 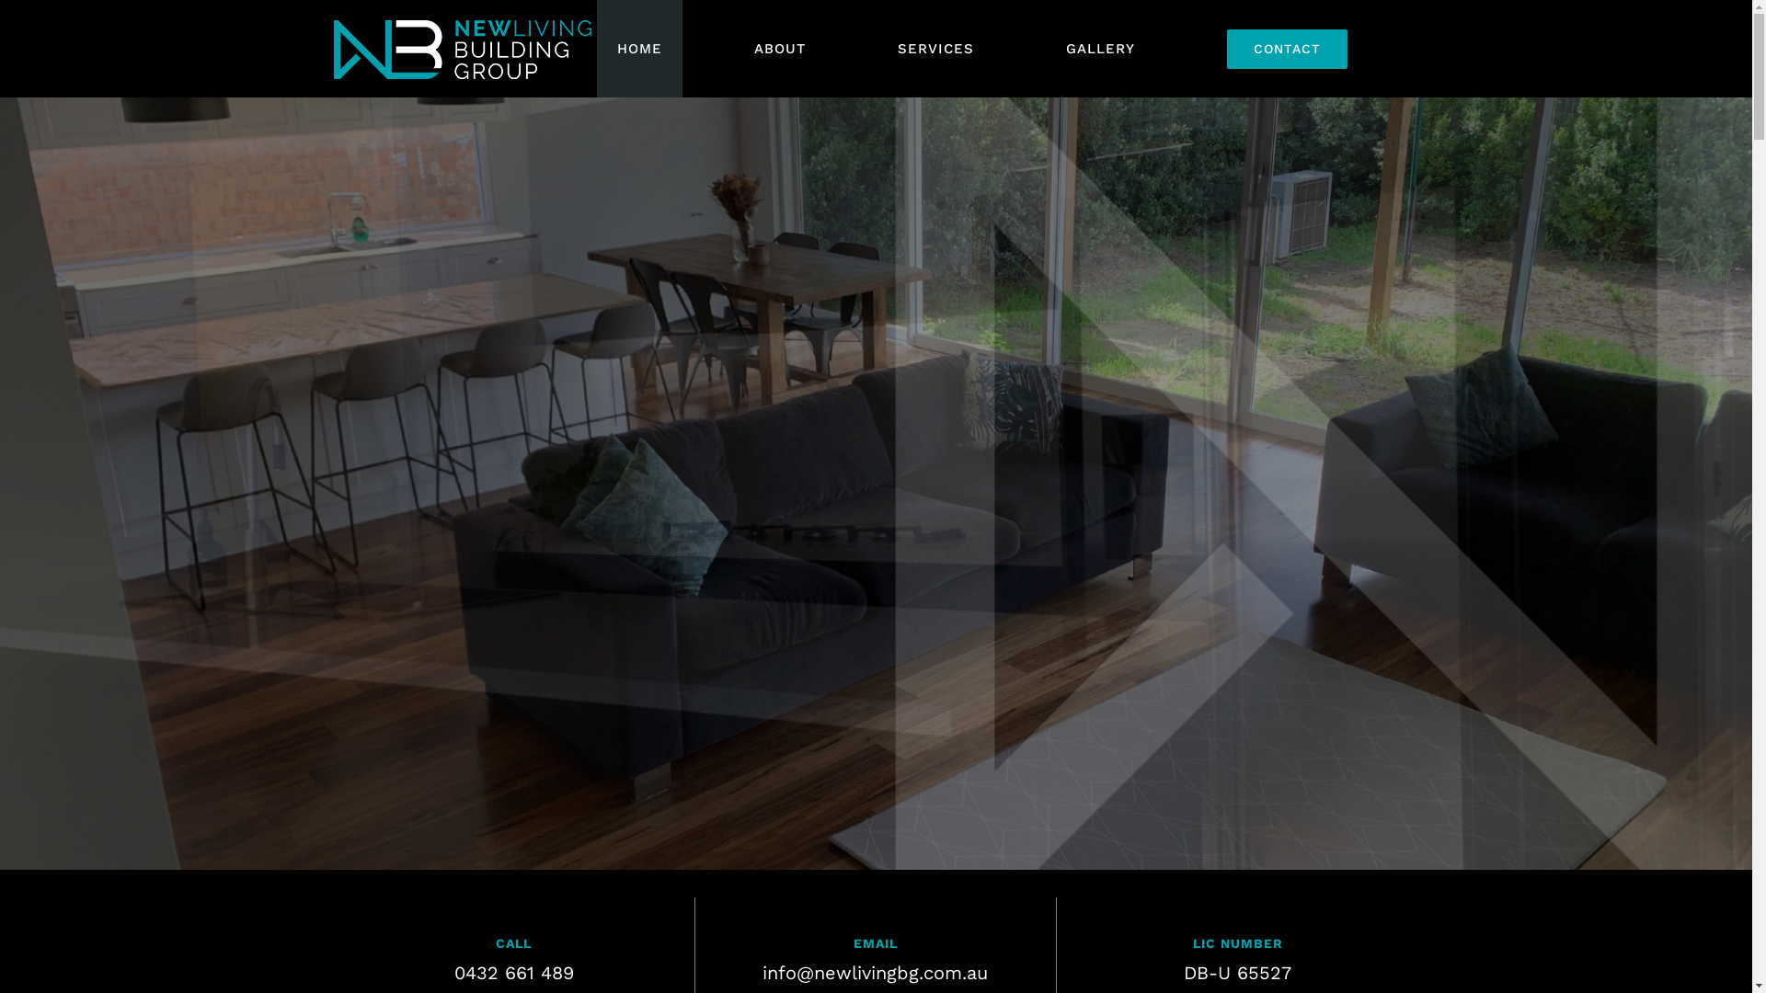 What do you see at coordinates (780, 49) in the screenshot?
I see `ABOUT` at bounding box center [780, 49].